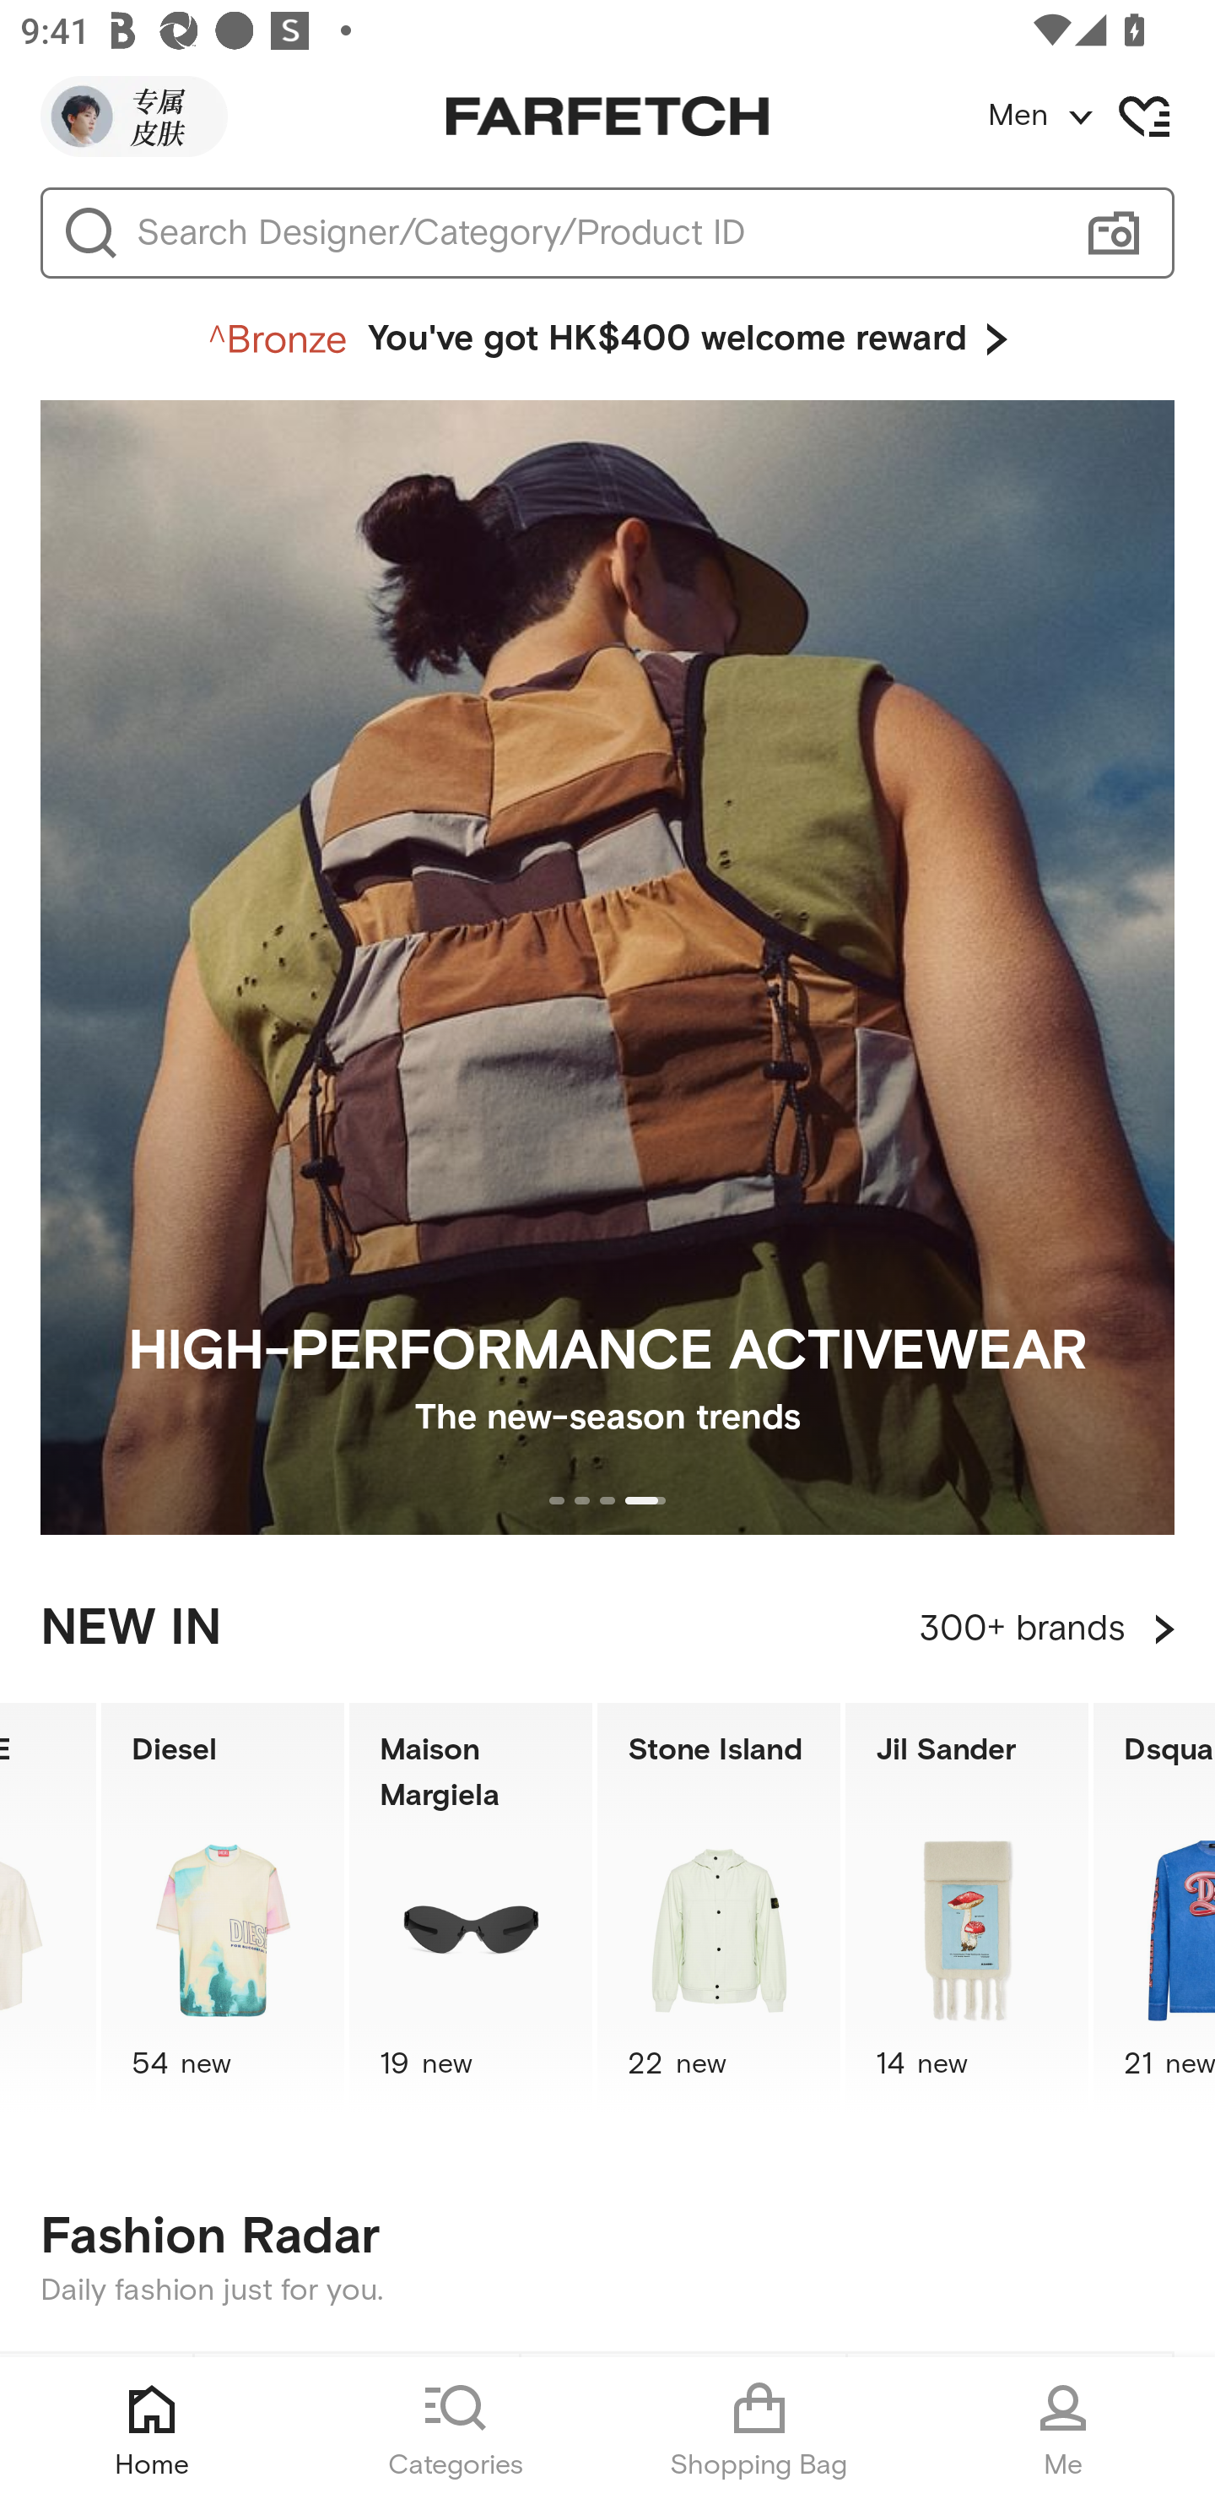 This screenshot has width=1215, height=2499. Describe the element at coordinates (607, 339) in the screenshot. I see `You've got HK$400 welcome reward` at that location.